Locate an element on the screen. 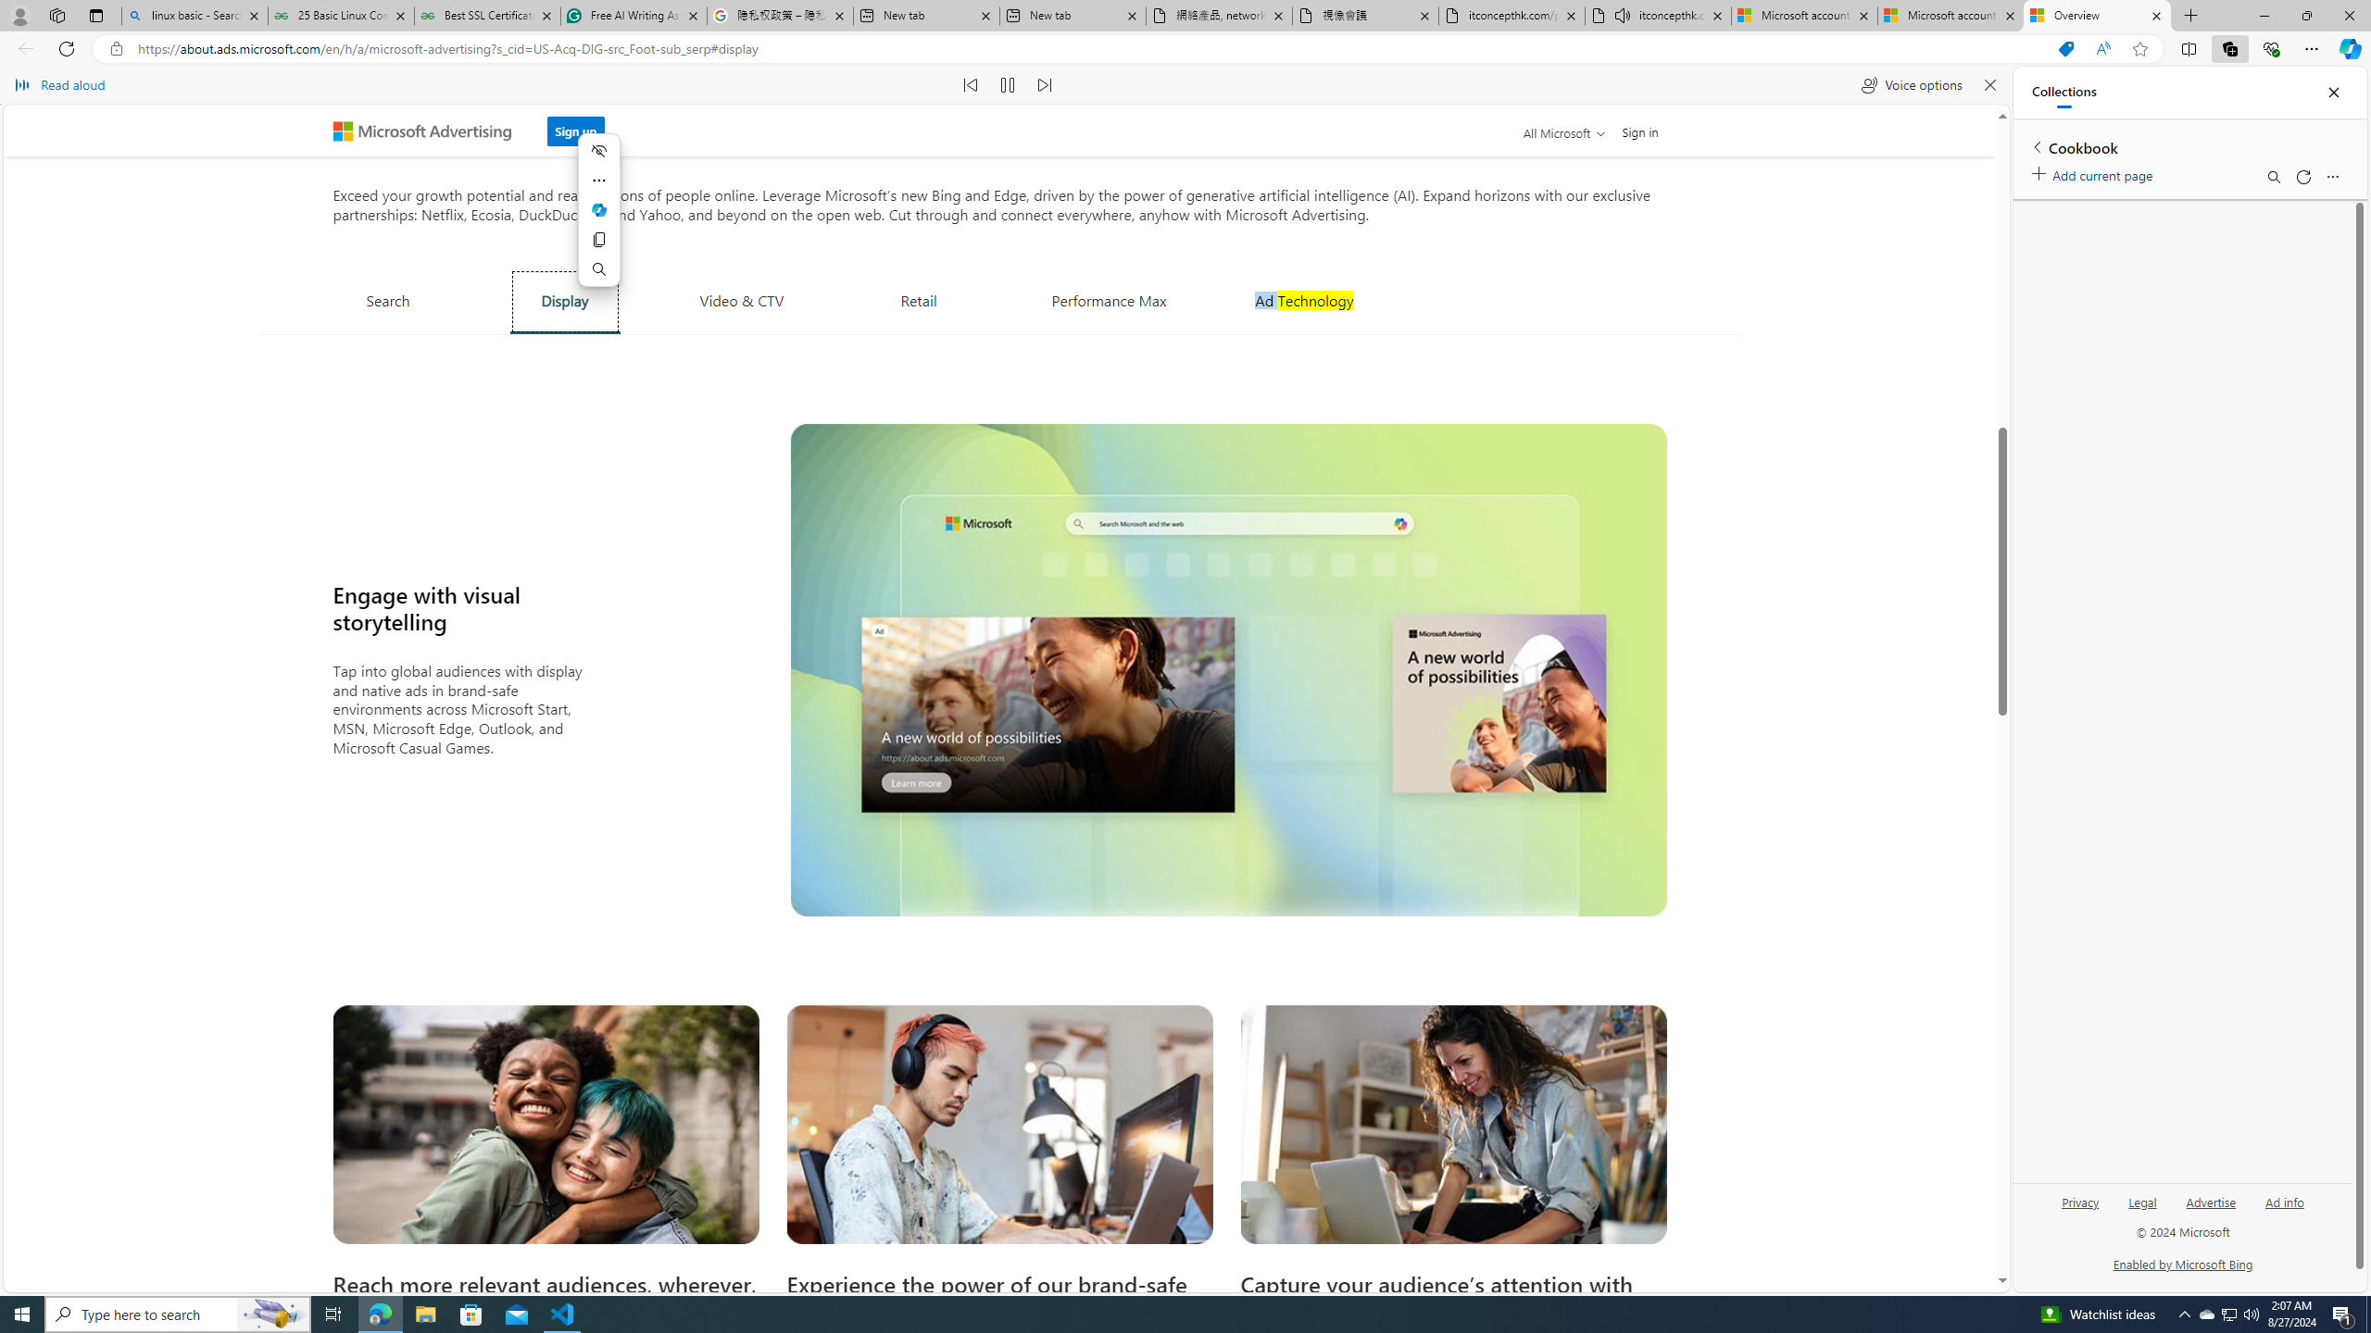 Image resolution: width=2371 pixels, height=1333 pixels. Free AI Writing Assistance for Students | Grammarly is located at coordinates (634, 16).